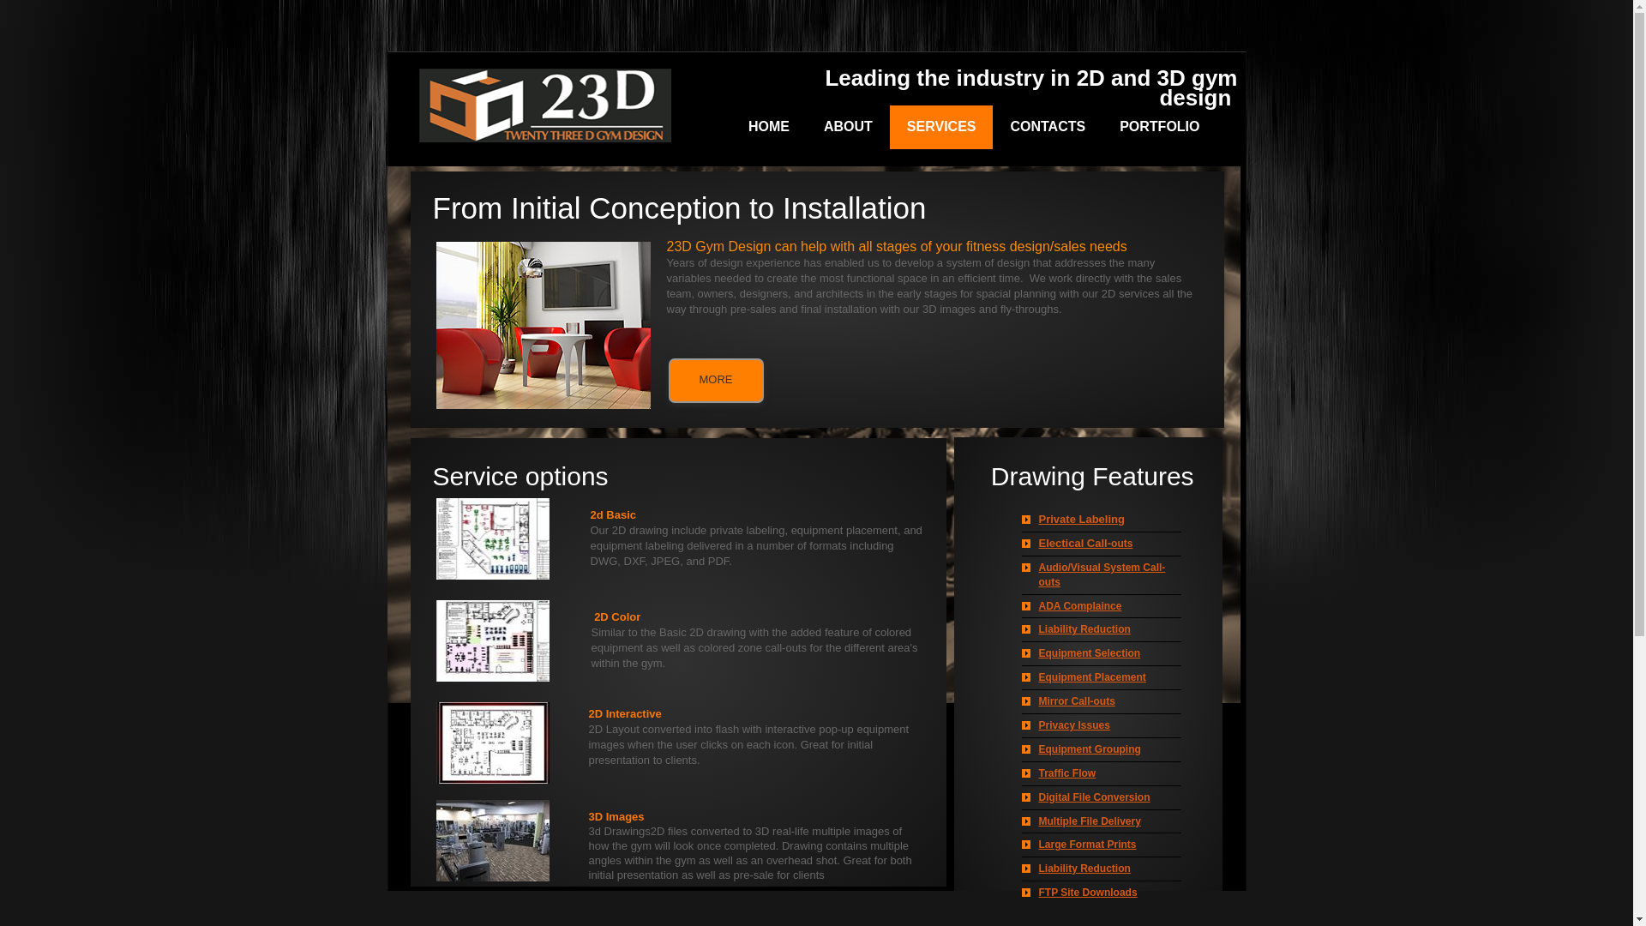 The image size is (1646, 926). What do you see at coordinates (1086, 544) in the screenshot?
I see `Electical Call-outs` at bounding box center [1086, 544].